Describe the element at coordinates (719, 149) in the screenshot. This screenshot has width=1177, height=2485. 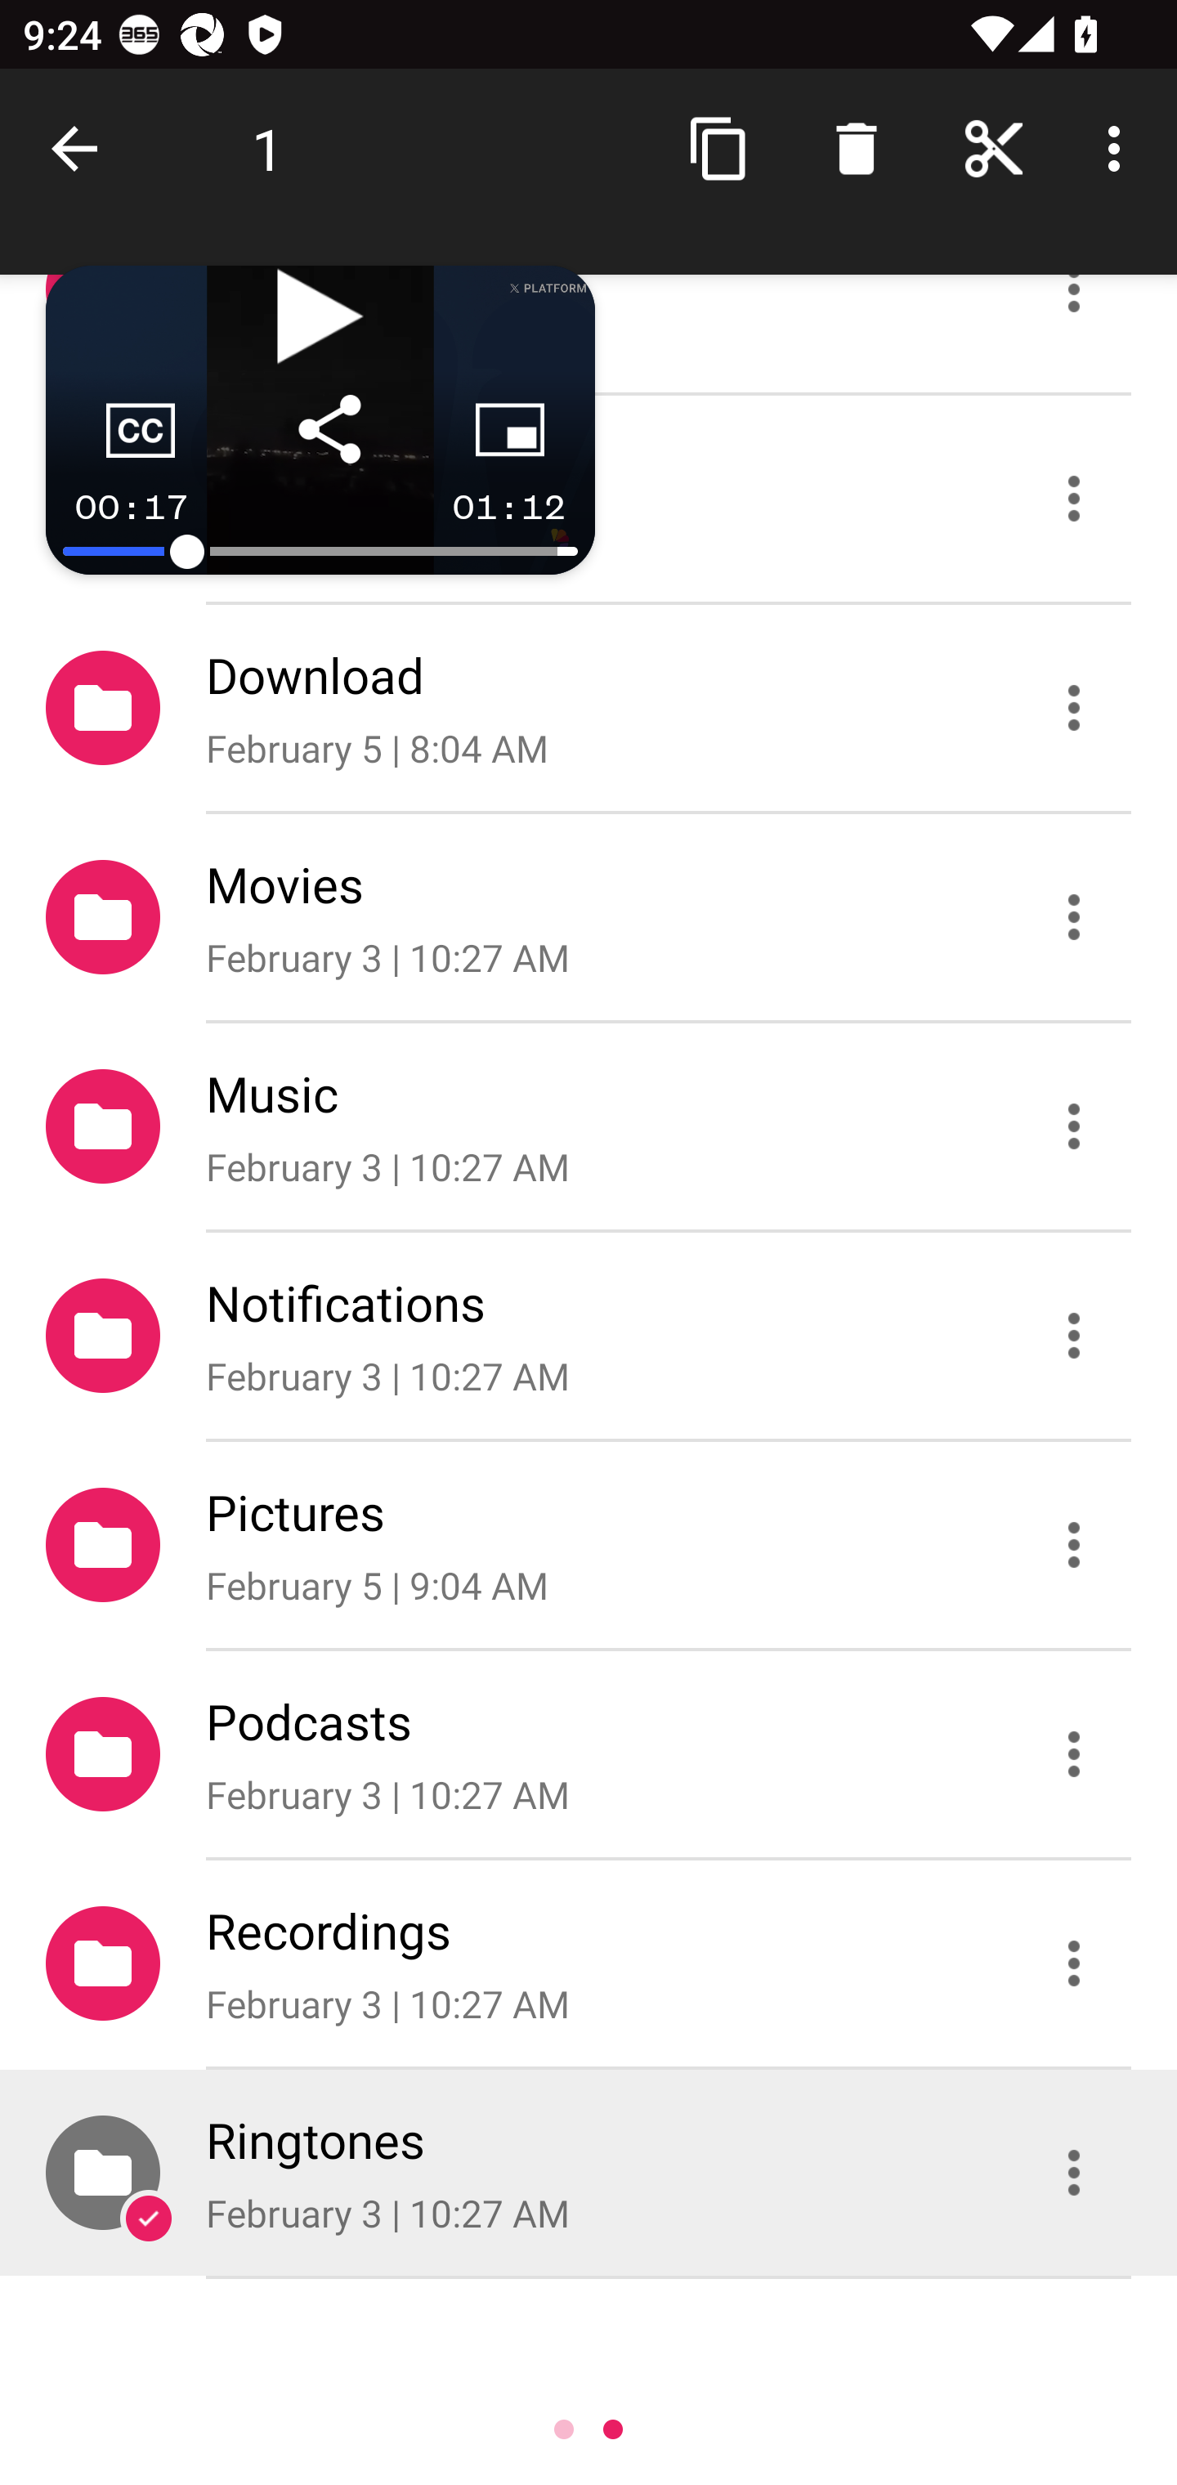
I see `Copy` at that location.